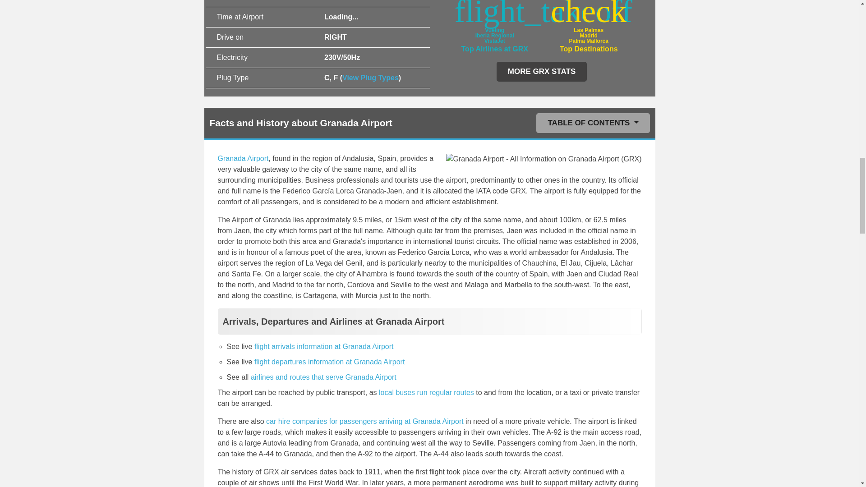 The height and width of the screenshot is (487, 866). What do you see at coordinates (243, 158) in the screenshot?
I see `GranadaAirport.com` at bounding box center [243, 158].